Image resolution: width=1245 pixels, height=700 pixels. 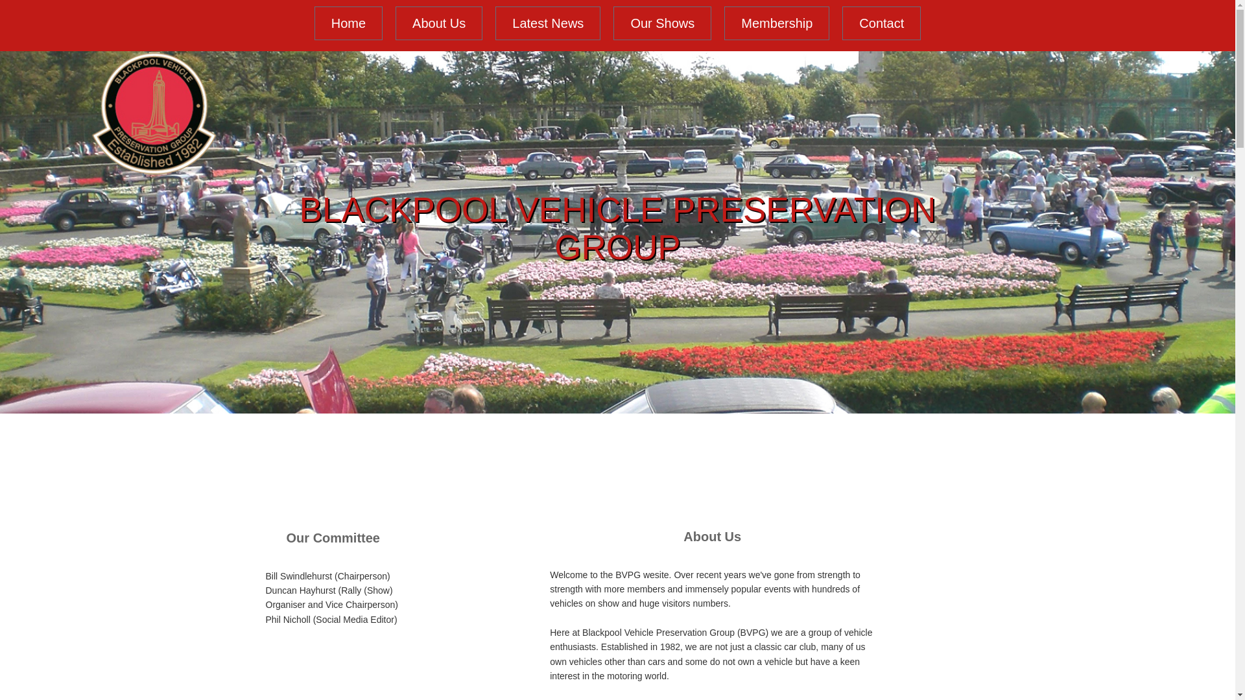 I want to click on Contact, so click(x=882, y=23).